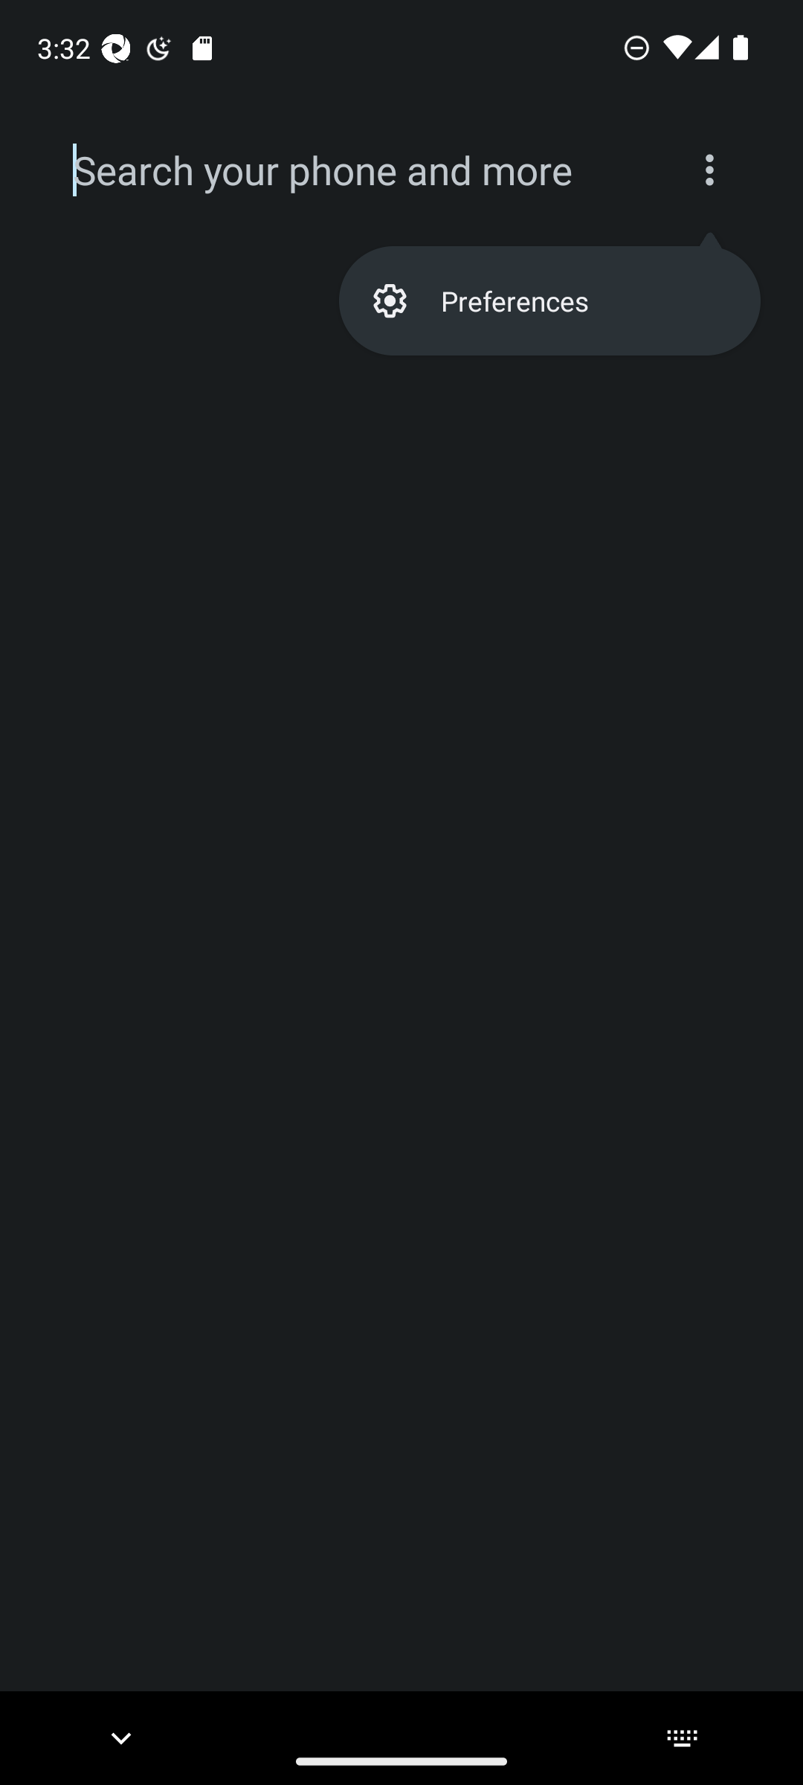 This screenshot has height=1785, width=803. I want to click on Preferences, so click(549, 300).